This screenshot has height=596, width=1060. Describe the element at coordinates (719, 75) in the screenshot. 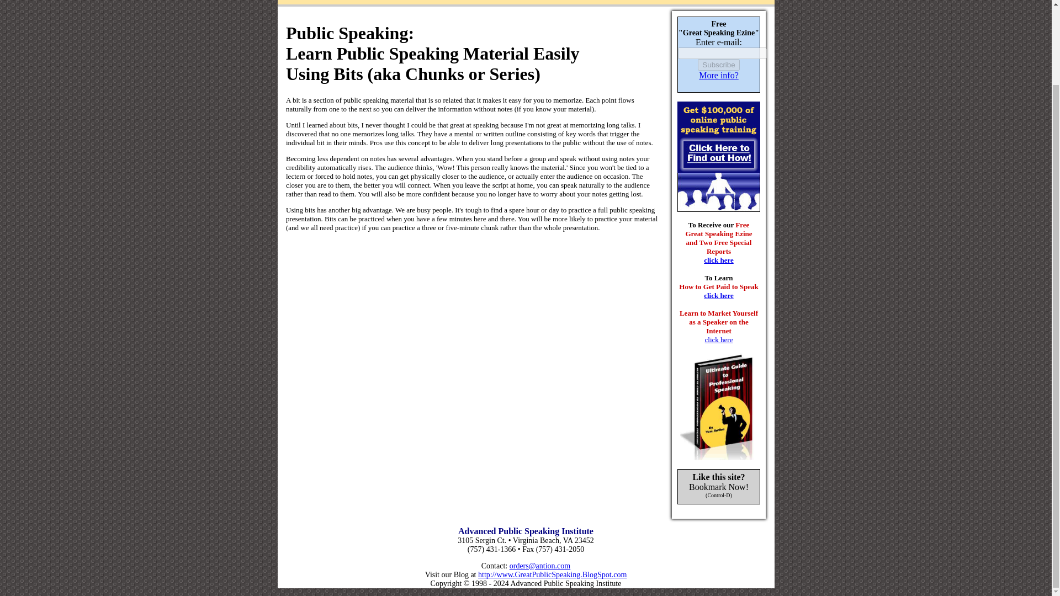

I see `More info?` at that location.